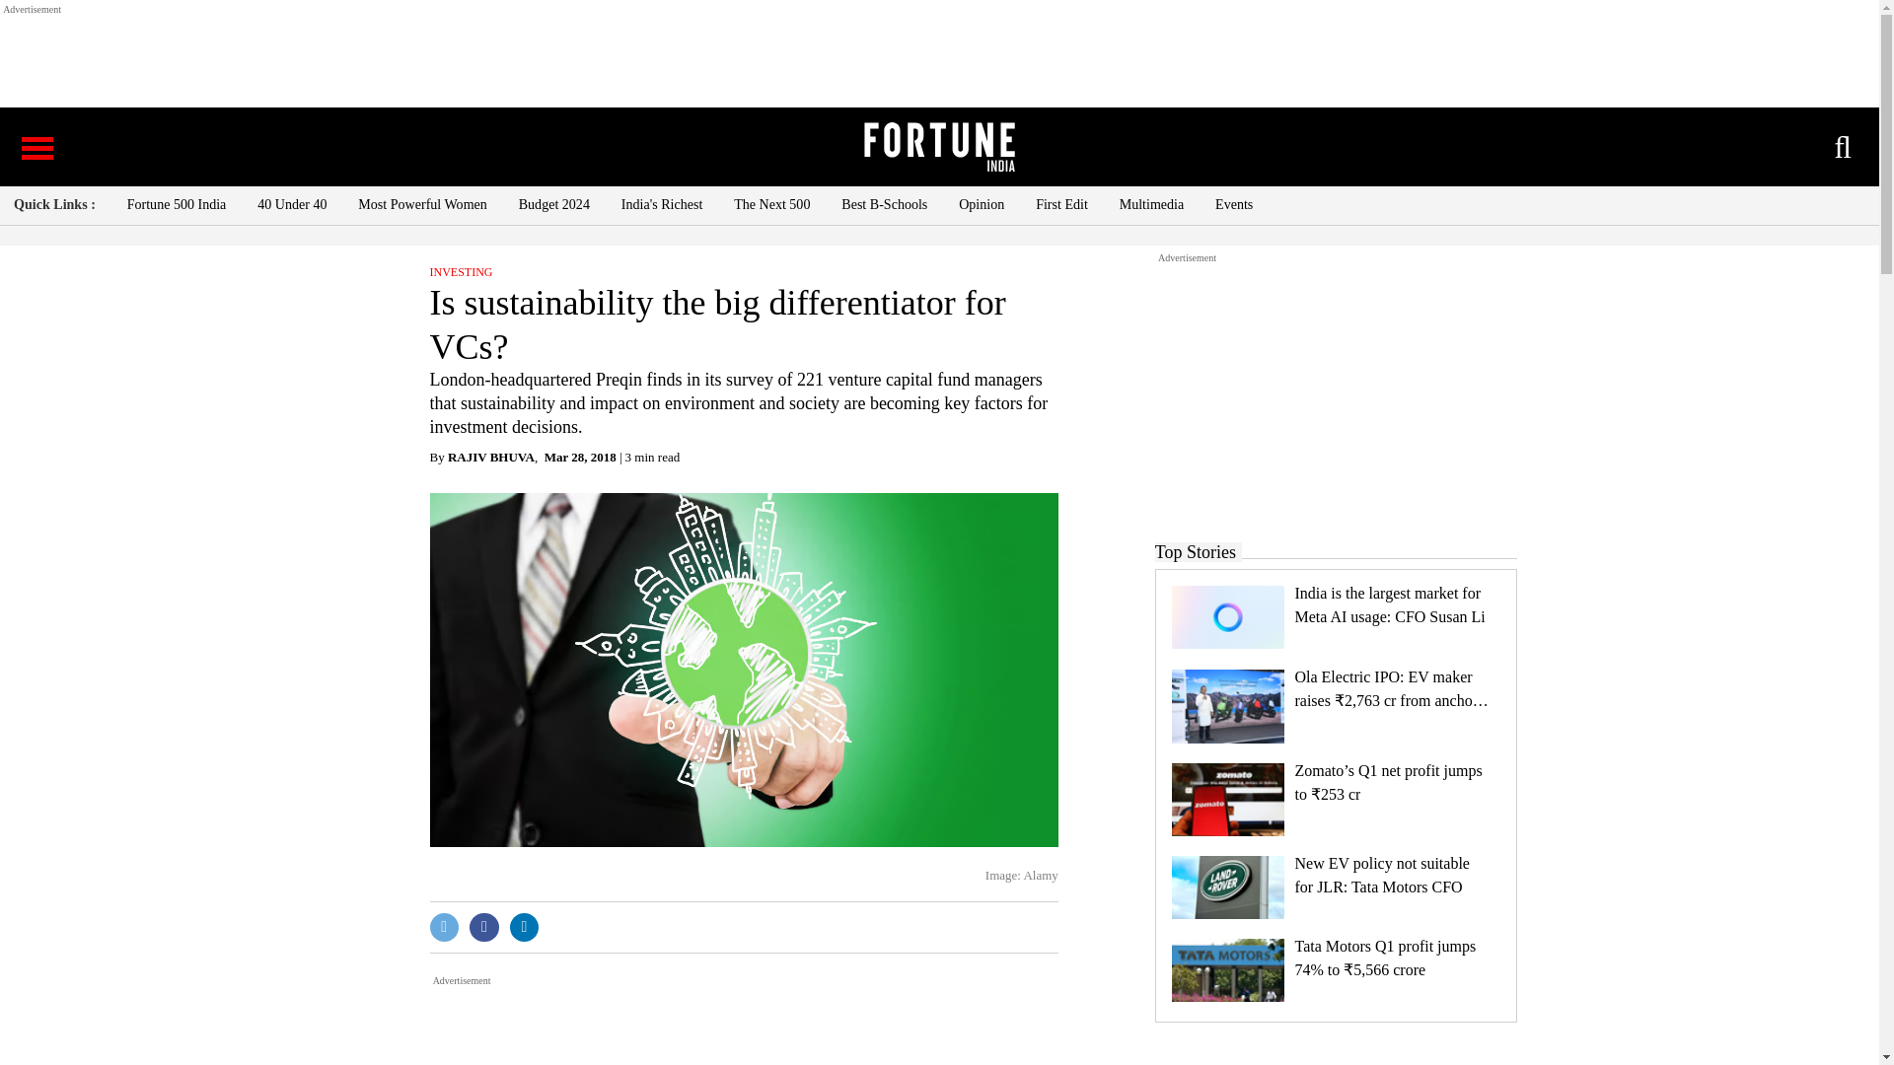  I want to click on 40 Under 40, so click(292, 205).